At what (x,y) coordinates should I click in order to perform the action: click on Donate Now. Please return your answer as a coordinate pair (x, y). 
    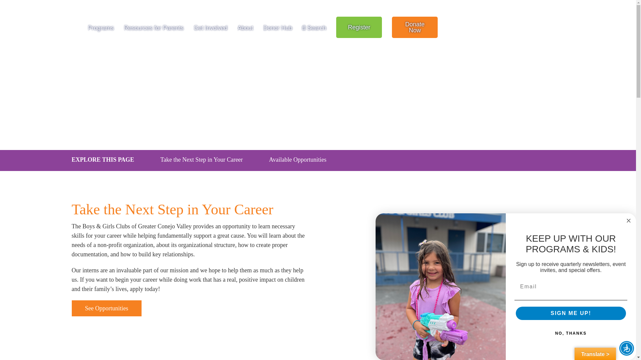
    Looking at the image, I should click on (415, 27).